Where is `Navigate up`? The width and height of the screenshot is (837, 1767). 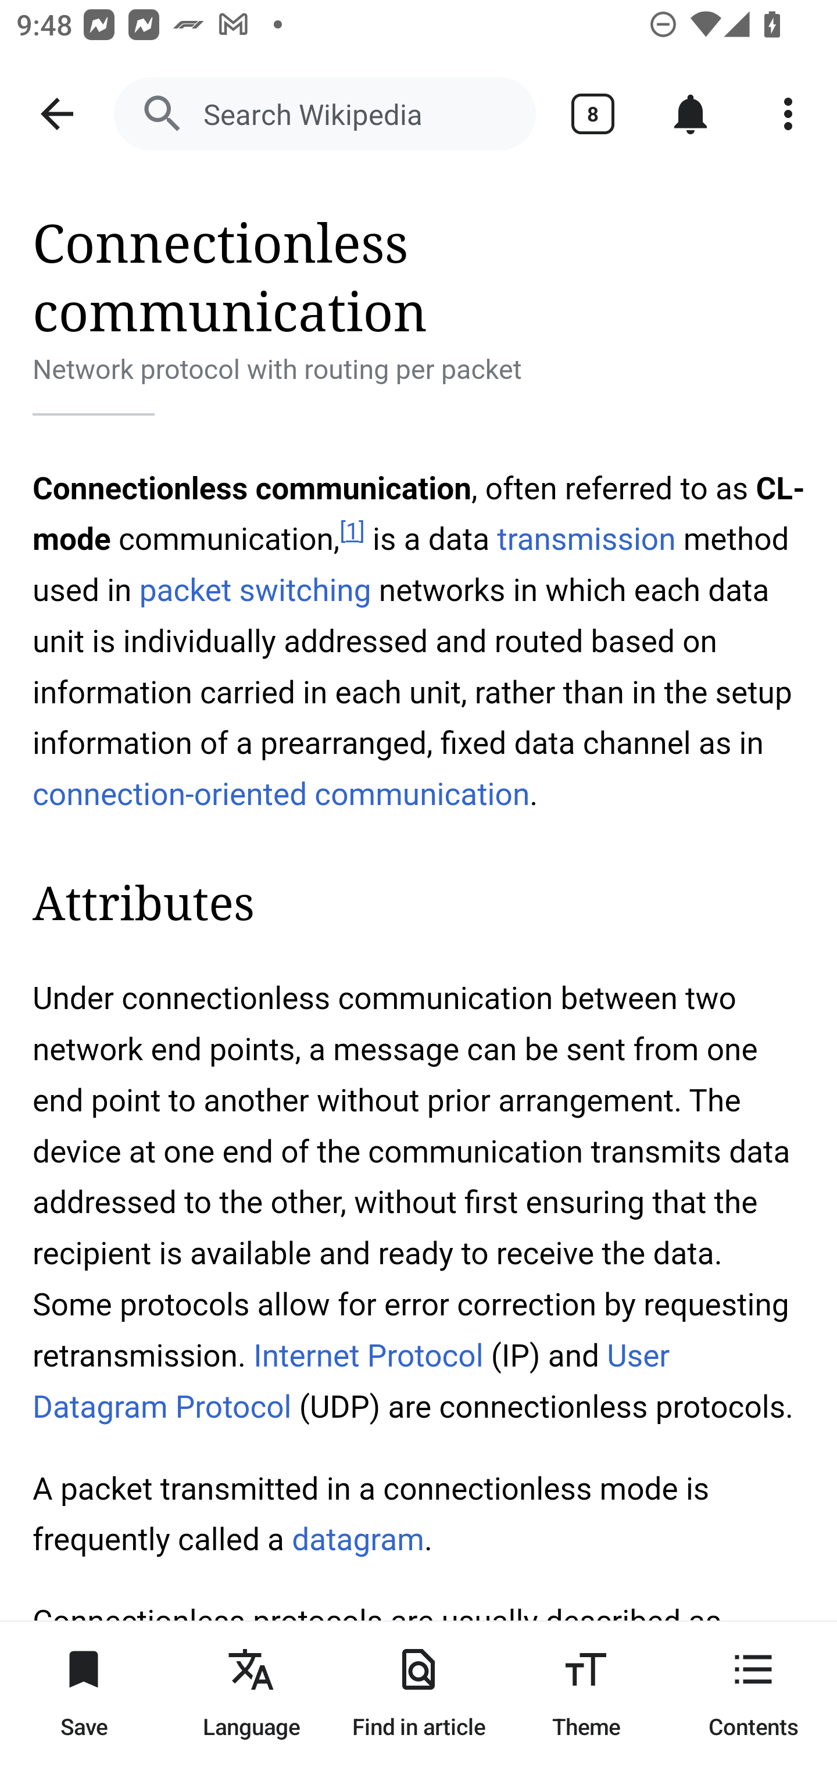 Navigate up is located at coordinates (57, 114).